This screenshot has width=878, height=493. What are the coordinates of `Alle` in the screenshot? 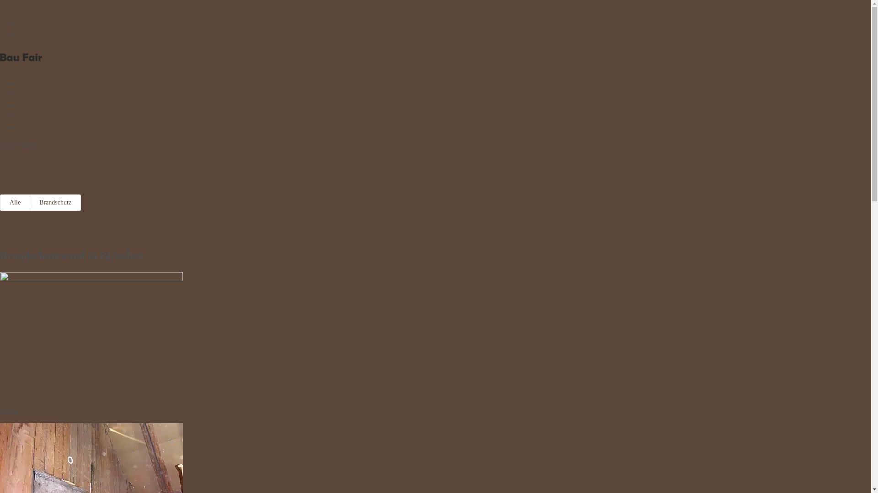 It's located at (15, 203).